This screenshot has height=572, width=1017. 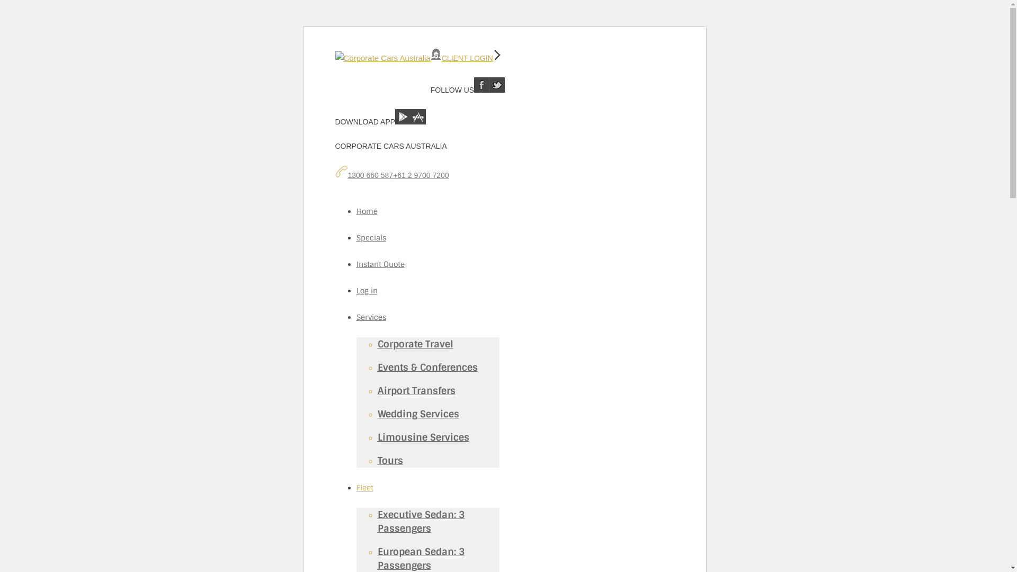 What do you see at coordinates (371, 317) in the screenshot?
I see `Services` at bounding box center [371, 317].